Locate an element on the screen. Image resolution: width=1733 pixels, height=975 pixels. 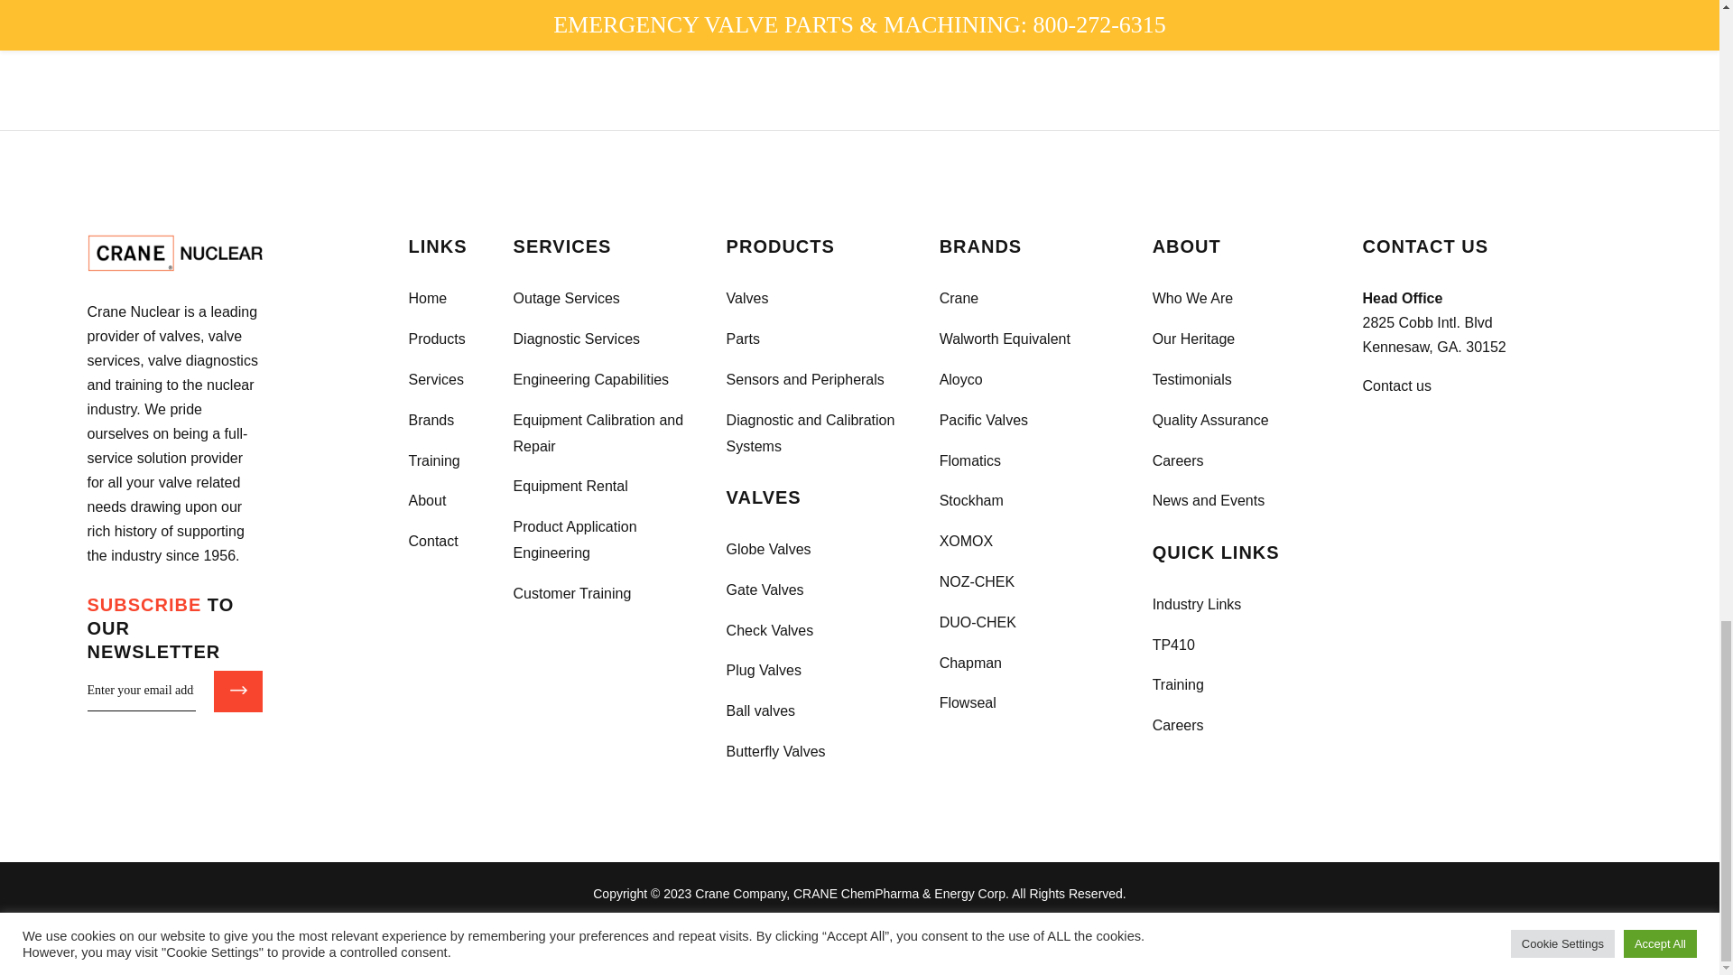
news-LOGO is located at coordinates (175, 253).